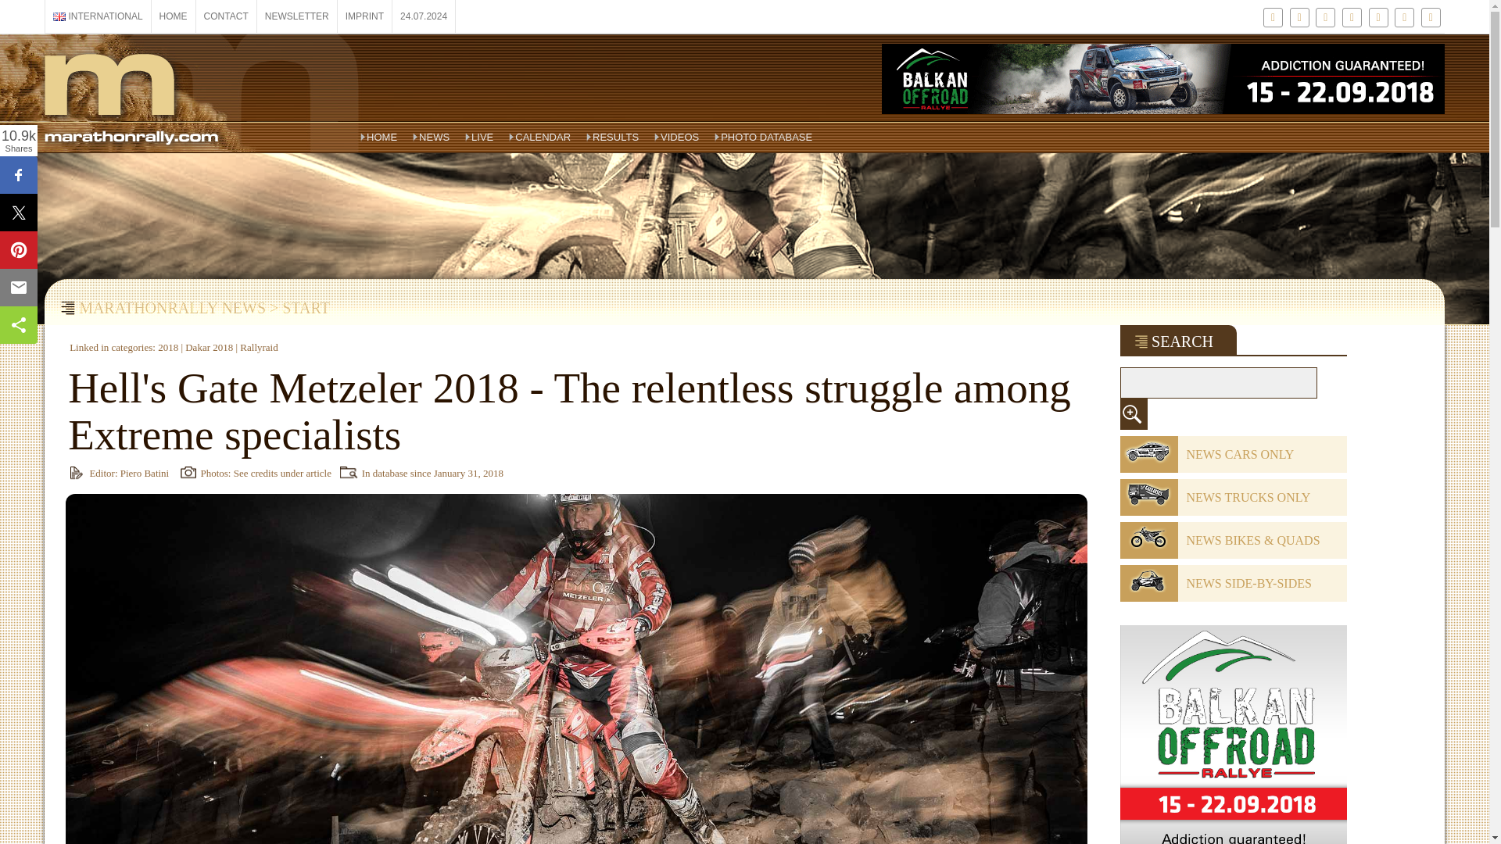  What do you see at coordinates (612, 138) in the screenshot?
I see `RESULTS` at bounding box center [612, 138].